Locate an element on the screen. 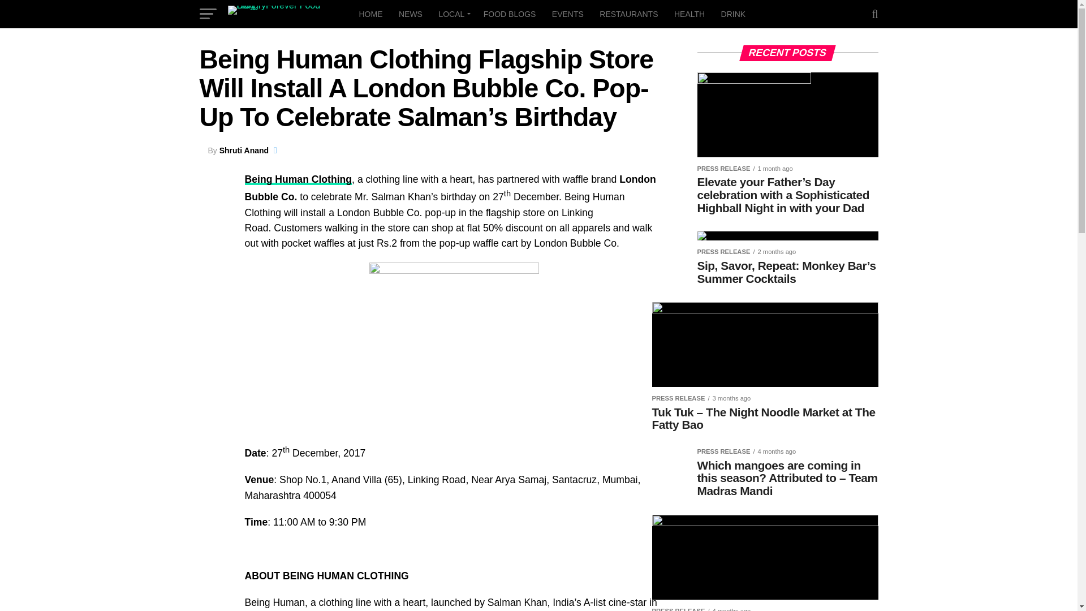 The width and height of the screenshot is (1086, 611). RESTAURANTS is located at coordinates (629, 14).